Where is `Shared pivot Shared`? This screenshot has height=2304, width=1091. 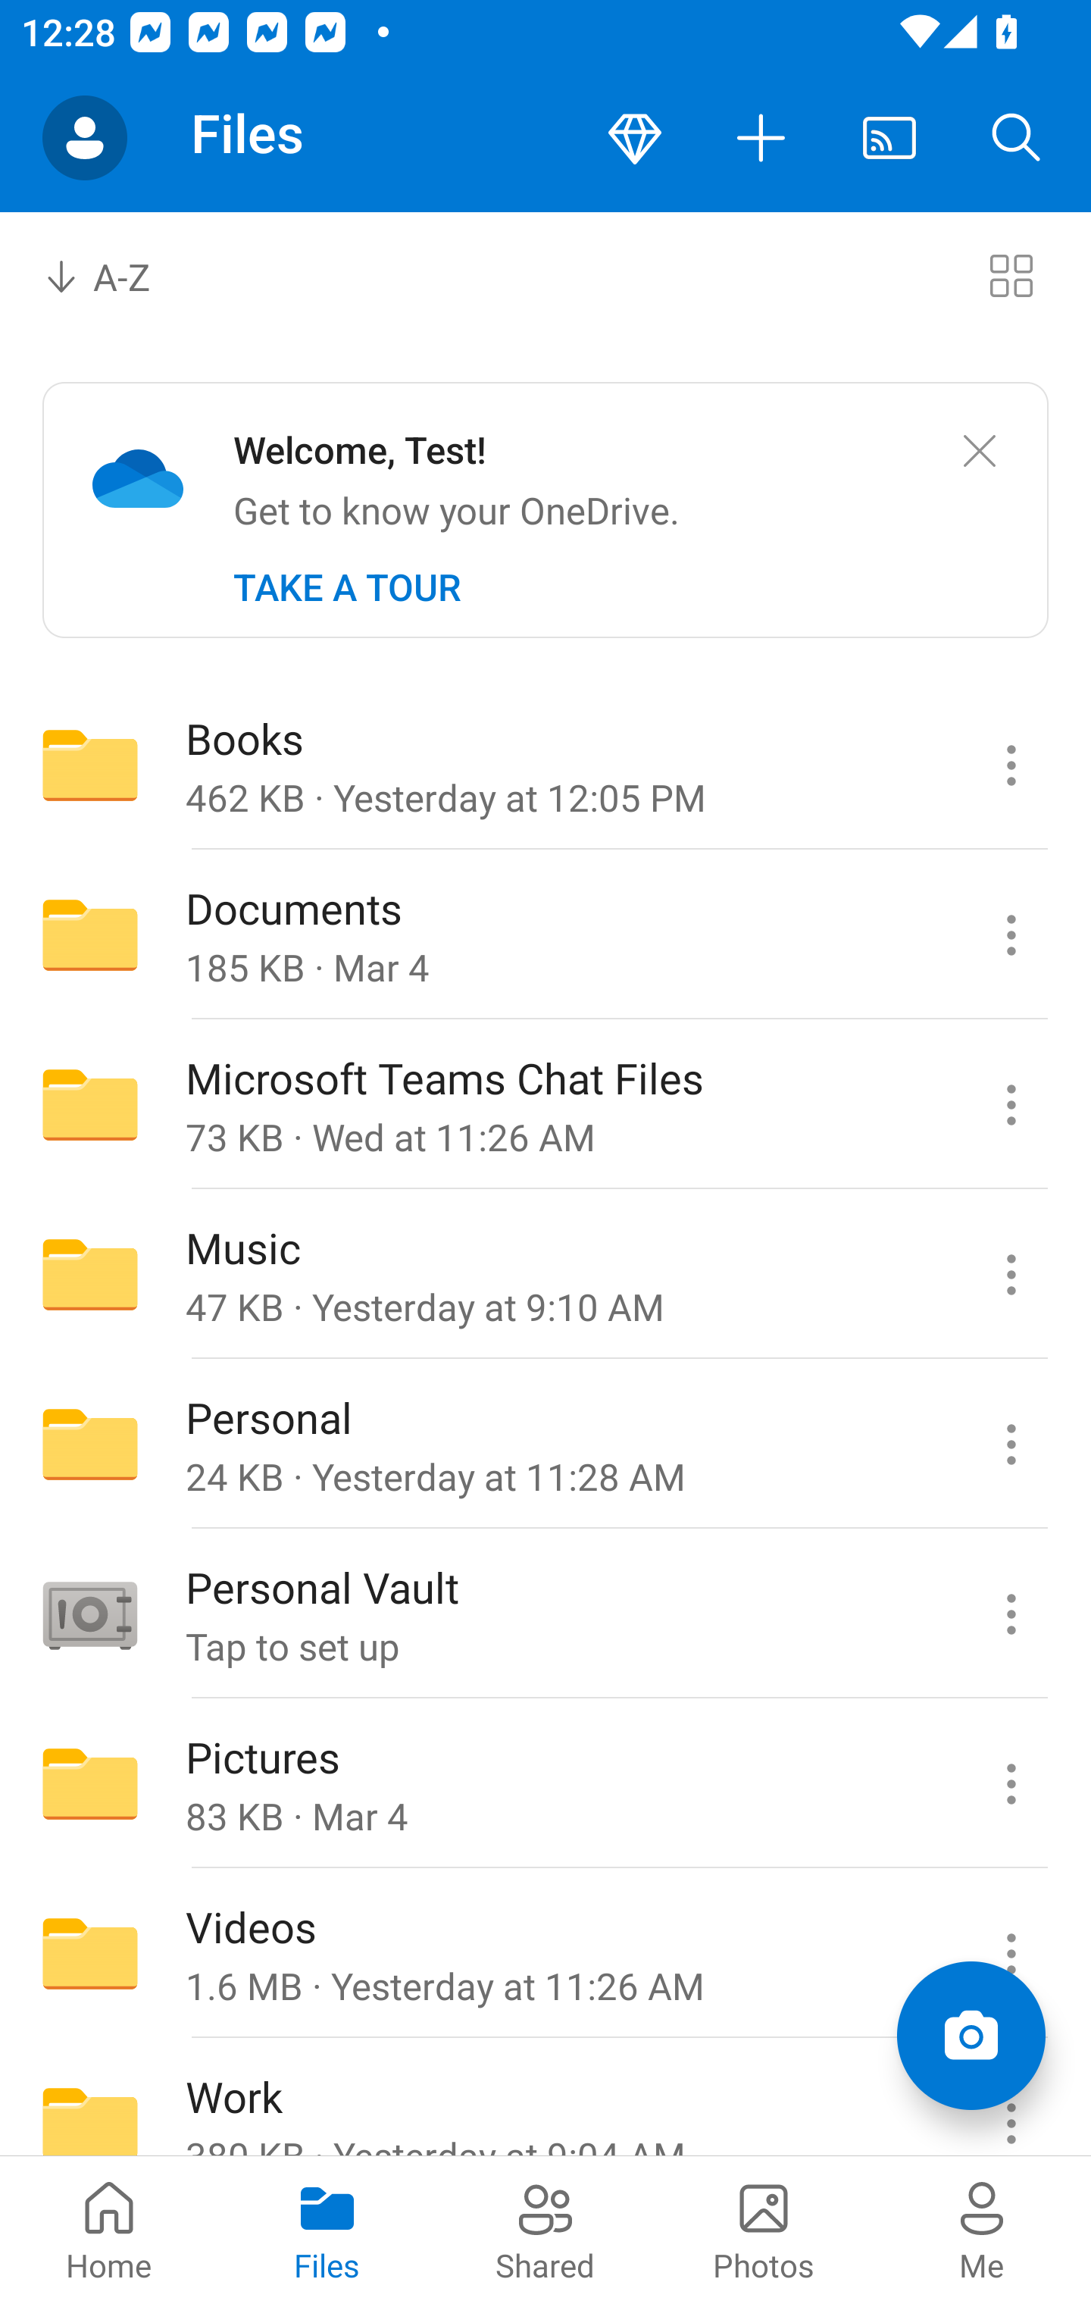
Shared pivot Shared is located at coordinates (545, 2230).